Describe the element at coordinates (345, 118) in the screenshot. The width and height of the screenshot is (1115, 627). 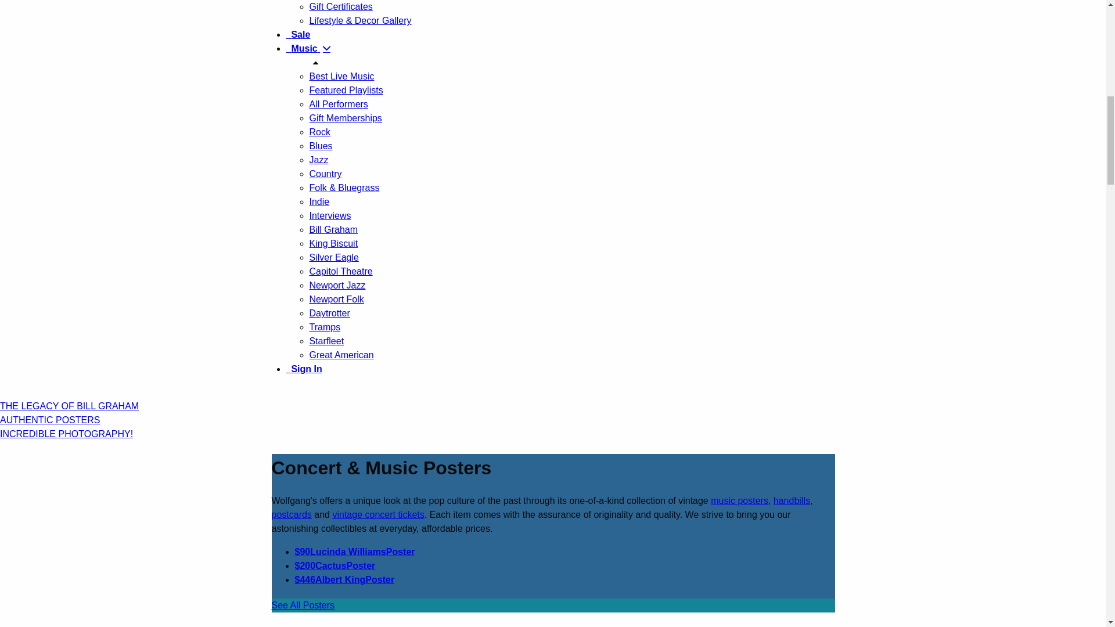
I see `Gift Memberships` at that location.